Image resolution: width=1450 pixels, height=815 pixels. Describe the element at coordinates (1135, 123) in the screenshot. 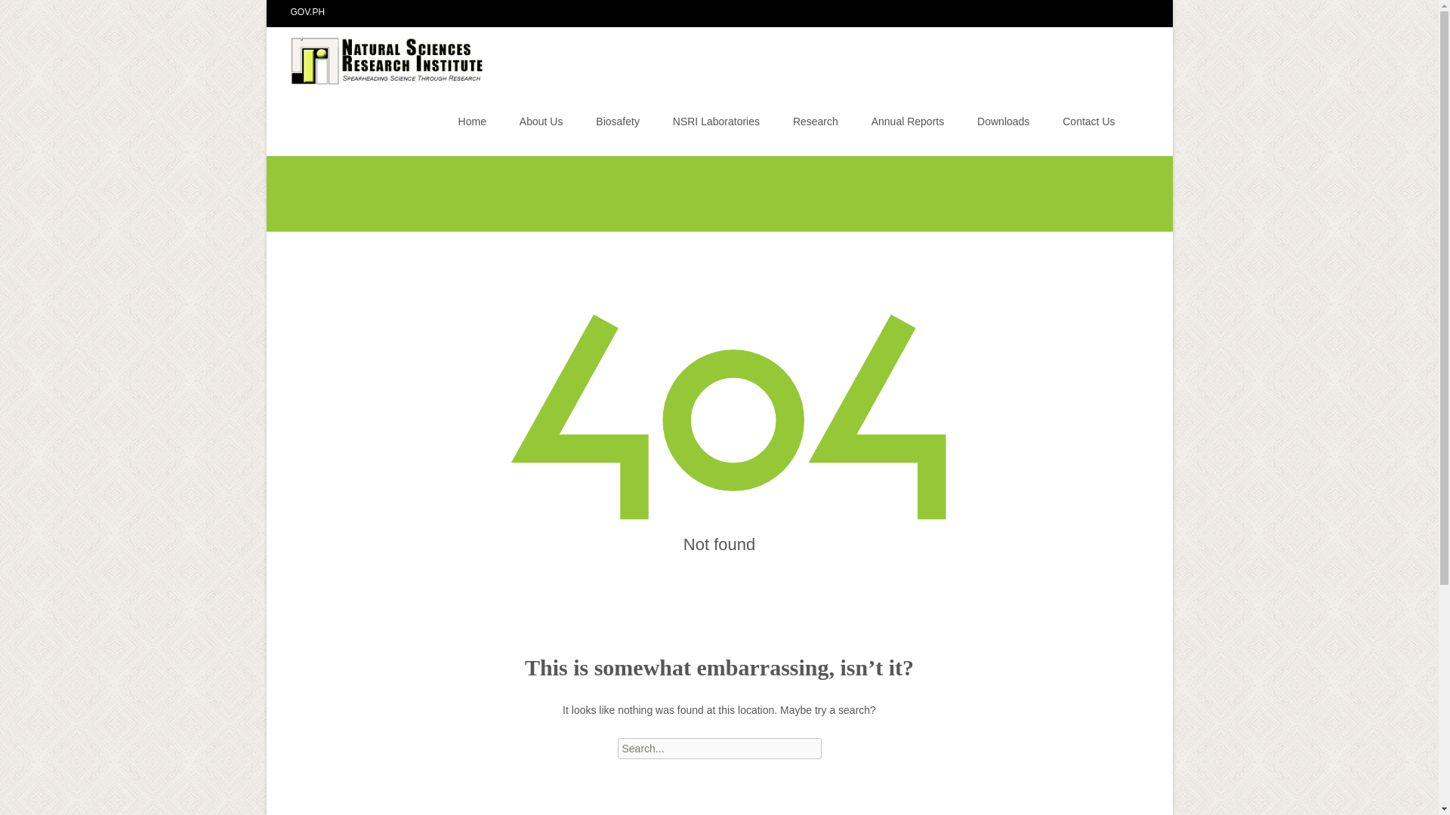

I see `Search for:` at that location.